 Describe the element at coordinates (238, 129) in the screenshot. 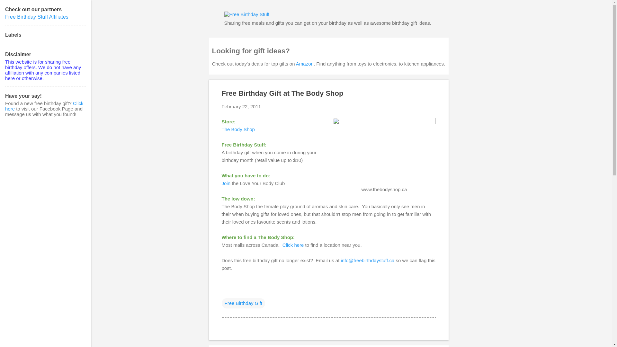

I see `The Body Shop` at that location.